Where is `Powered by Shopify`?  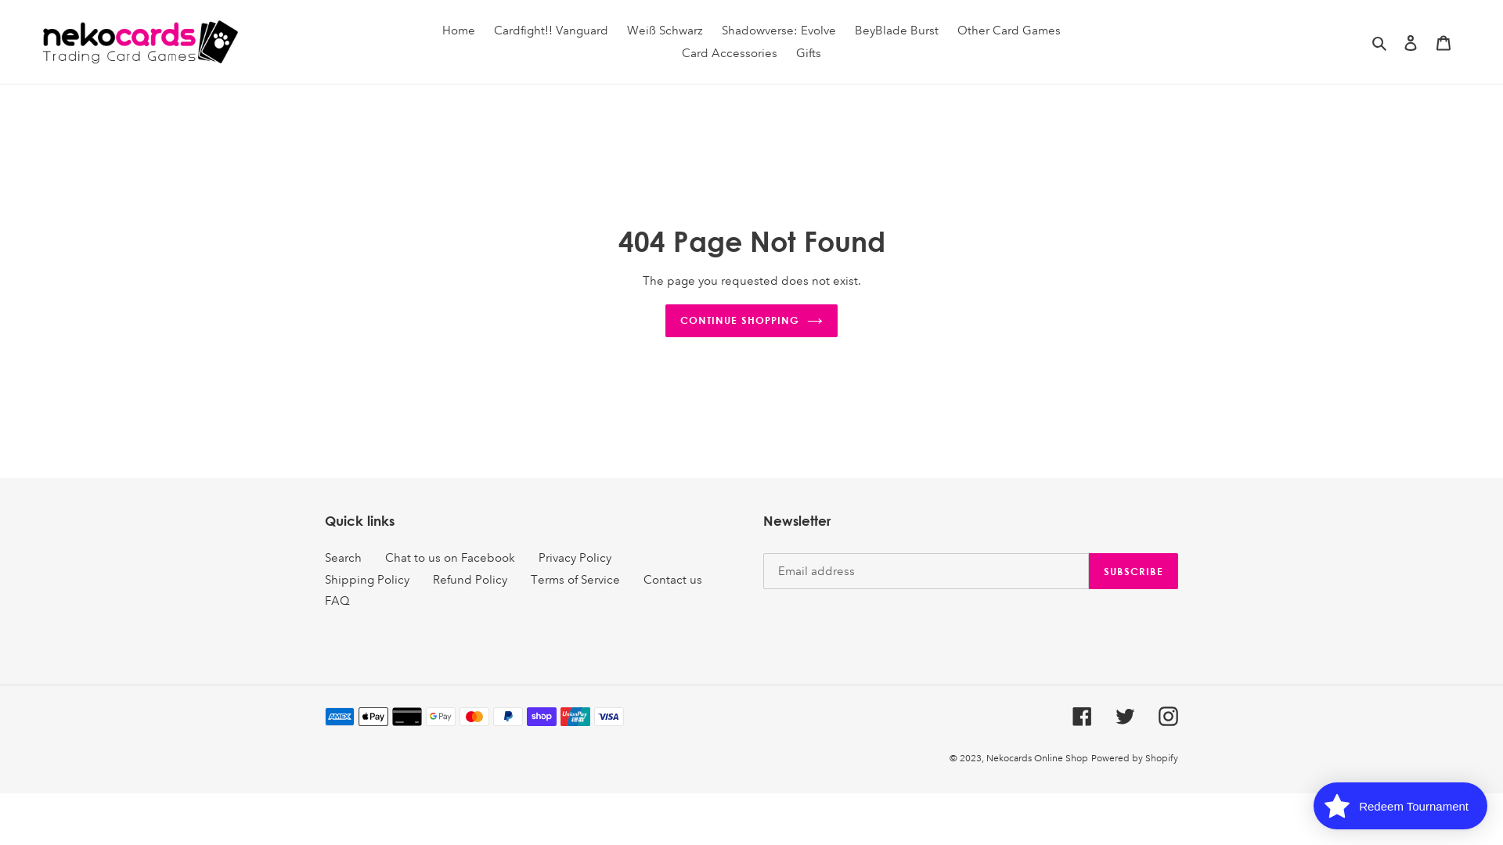 Powered by Shopify is located at coordinates (1135, 759).